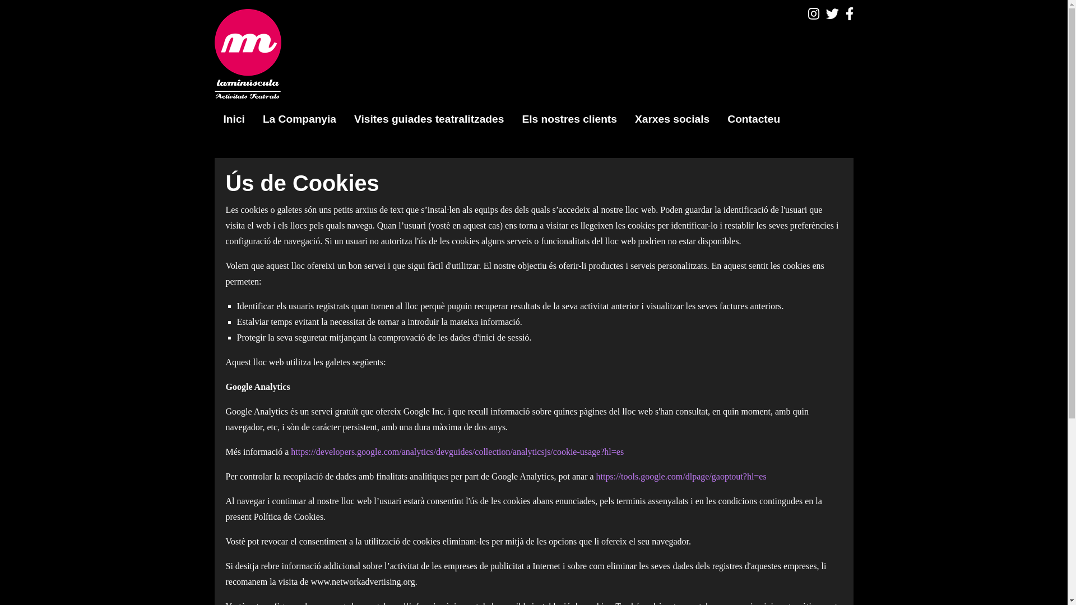 The image size is (1076, 605). What do you see at coordinates (234, 119) in the screenshot?
I see `Inici` at bounding box center [234, 119].